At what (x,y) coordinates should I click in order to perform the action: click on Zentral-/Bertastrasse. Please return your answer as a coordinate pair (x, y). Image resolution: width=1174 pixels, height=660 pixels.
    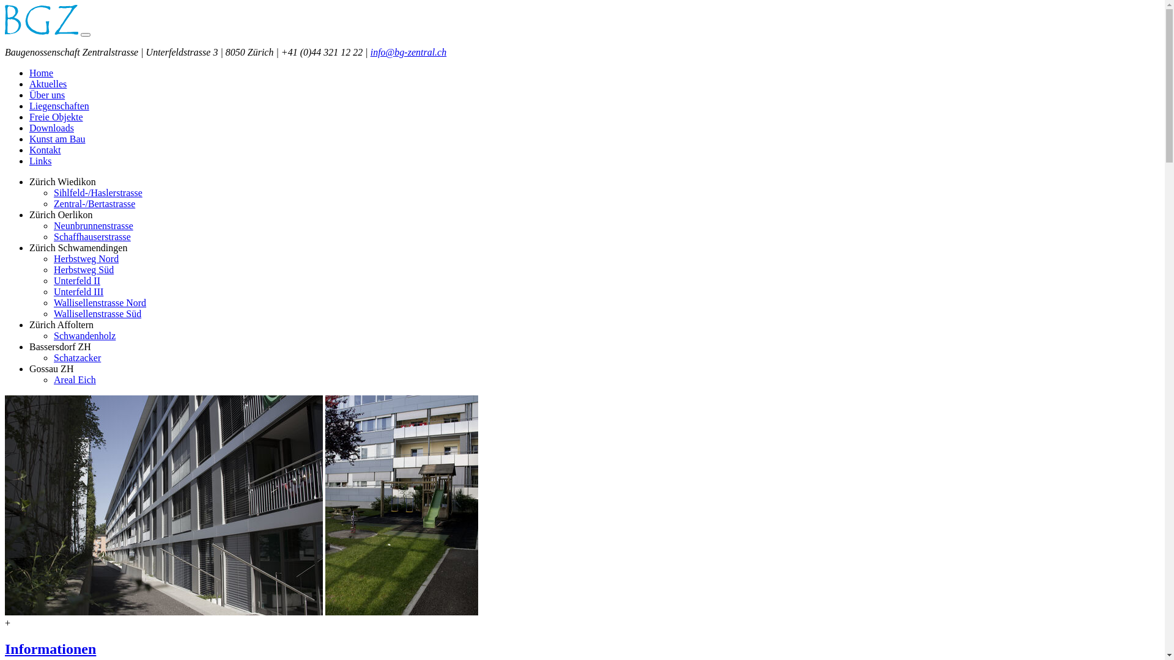
    Looking at the image, I should click on (94, 204).